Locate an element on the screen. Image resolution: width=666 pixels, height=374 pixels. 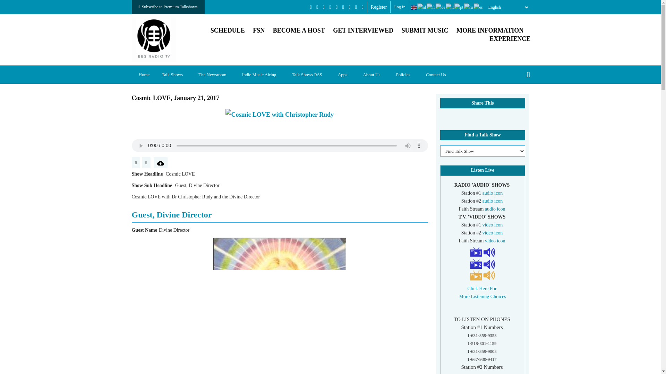
Divine Director is located at coordinates (280, 305).